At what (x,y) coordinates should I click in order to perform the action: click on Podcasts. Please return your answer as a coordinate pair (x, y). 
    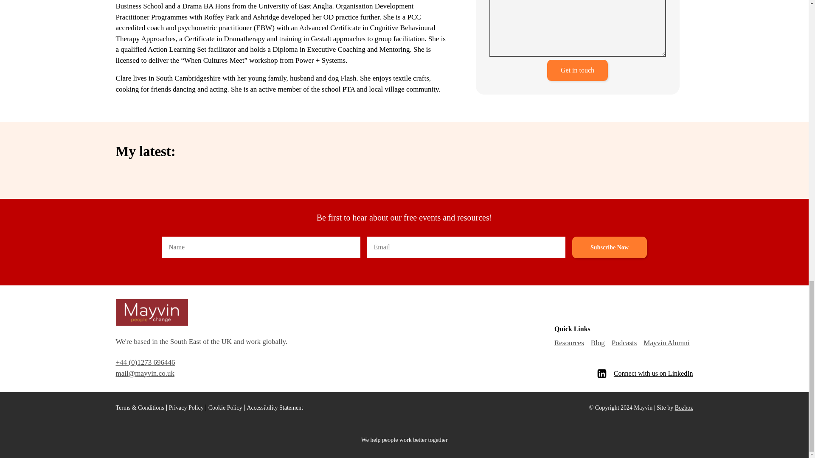
    Looking at the image, I should click on (624, 343).